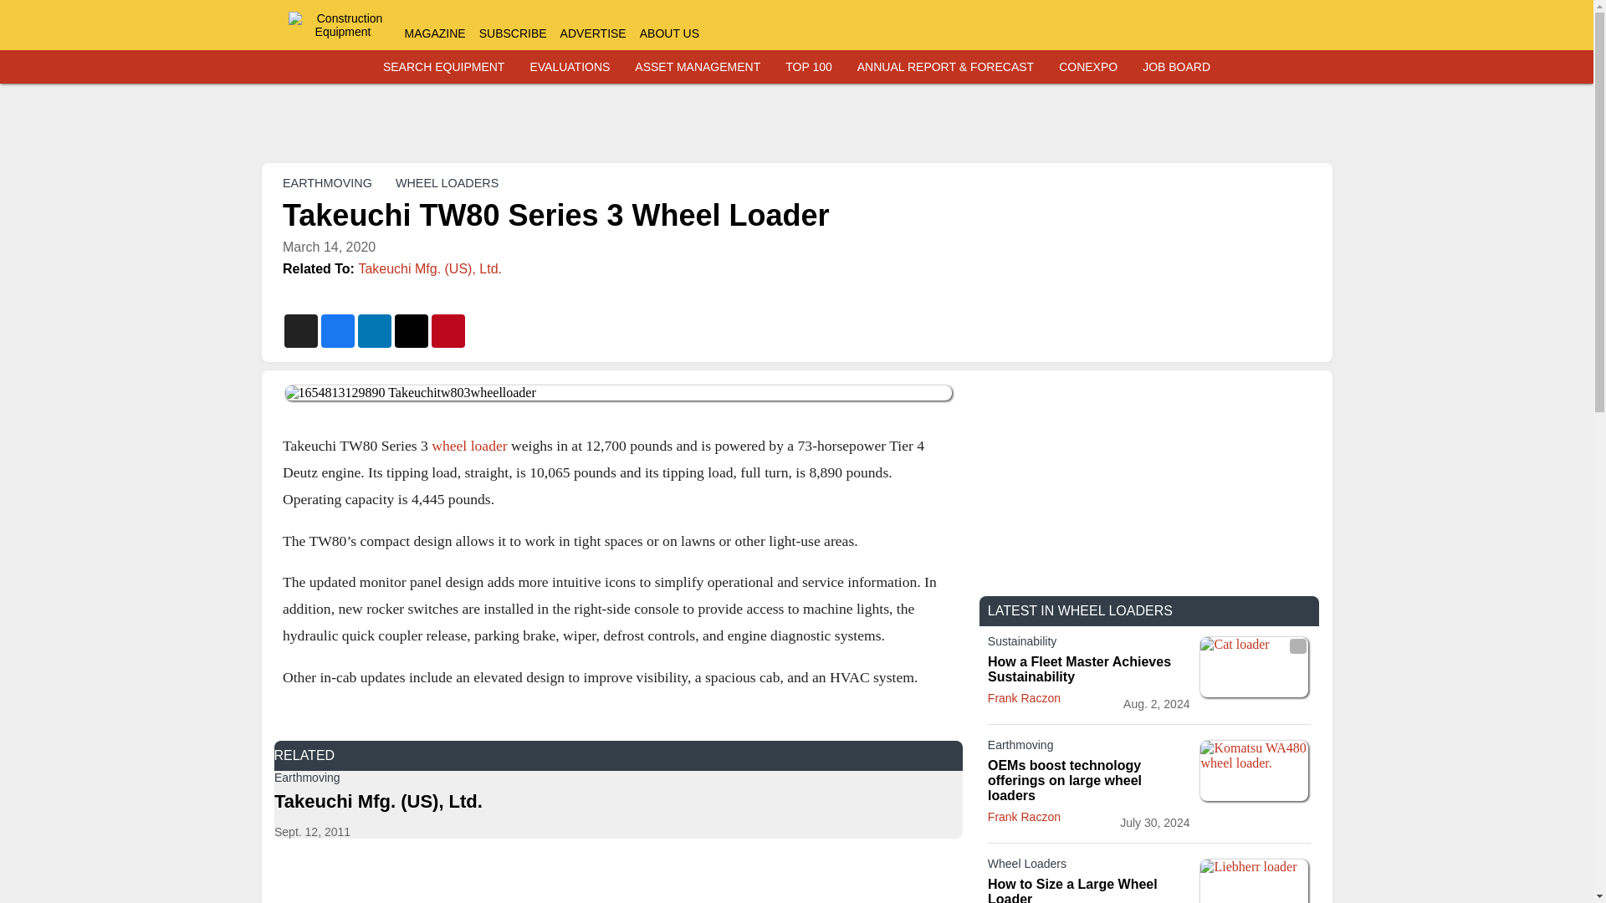 The height and width of the screenshot is (903, 1606). Describe the element at coordinates (1176, 67) in the screenshot. I see `JOB BOARD` at that location.